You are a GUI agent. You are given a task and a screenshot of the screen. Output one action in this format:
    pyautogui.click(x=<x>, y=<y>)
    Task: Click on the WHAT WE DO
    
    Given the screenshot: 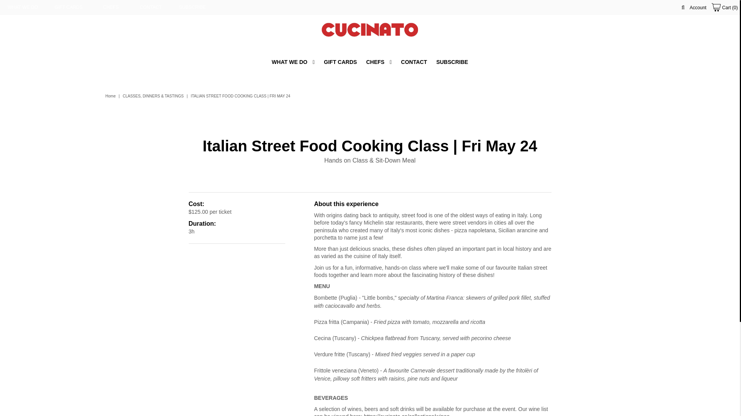 What is the action you would take?
    pyautogui.click(x=22, y=7)
    